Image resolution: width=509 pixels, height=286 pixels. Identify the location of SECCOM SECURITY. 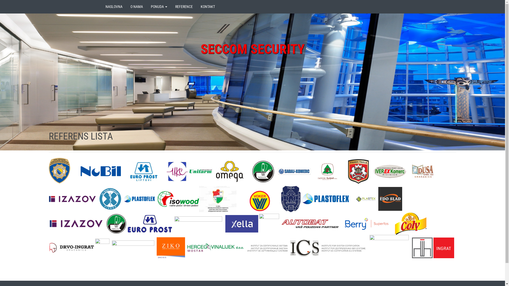
(252, 49).